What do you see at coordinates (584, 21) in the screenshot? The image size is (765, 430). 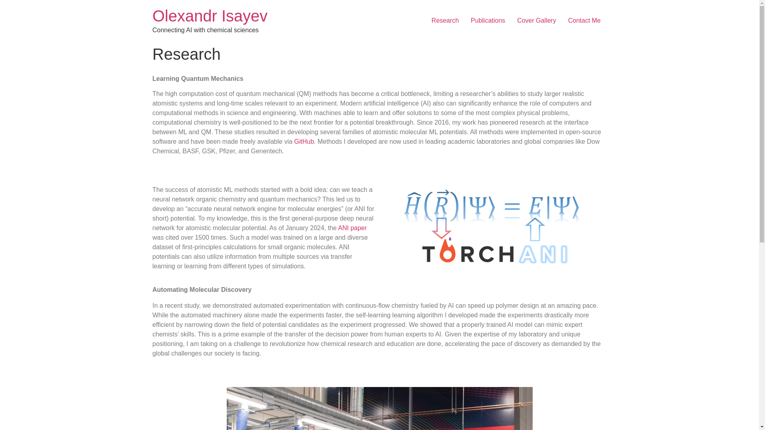 I see `Contact Me` at bounding box center [584, 21].